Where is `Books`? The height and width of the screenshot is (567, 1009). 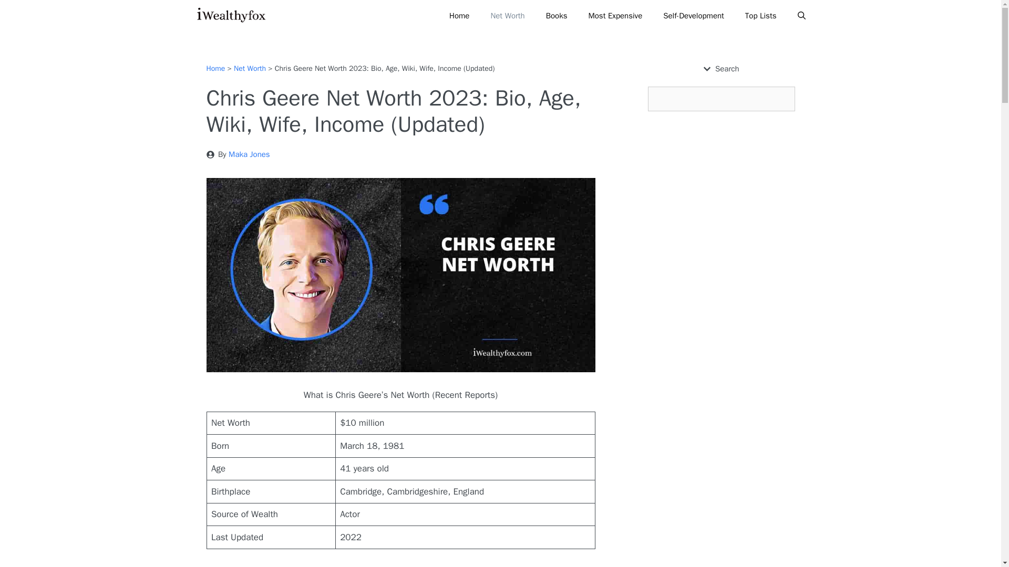
Books is located at coordinates (557, 16).